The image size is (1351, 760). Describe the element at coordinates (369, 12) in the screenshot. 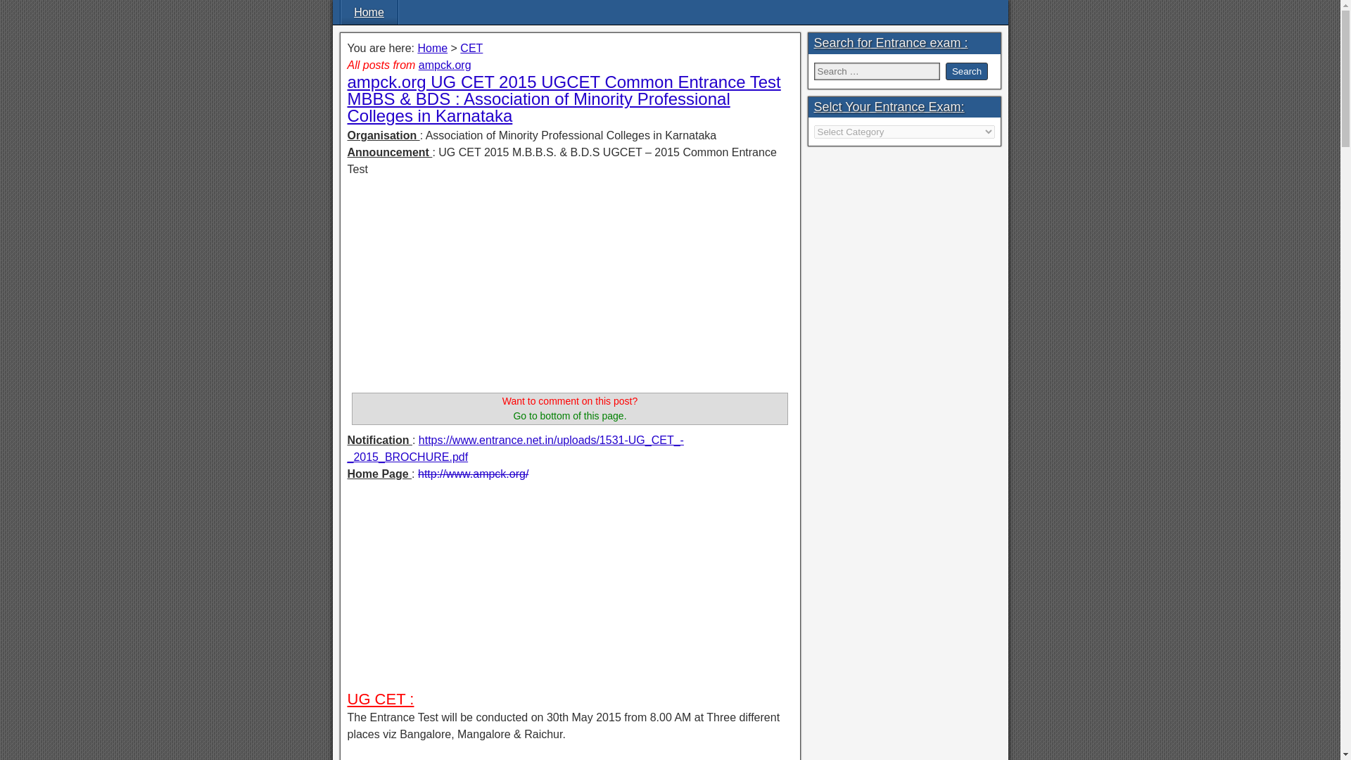

I see `Home` at that location.